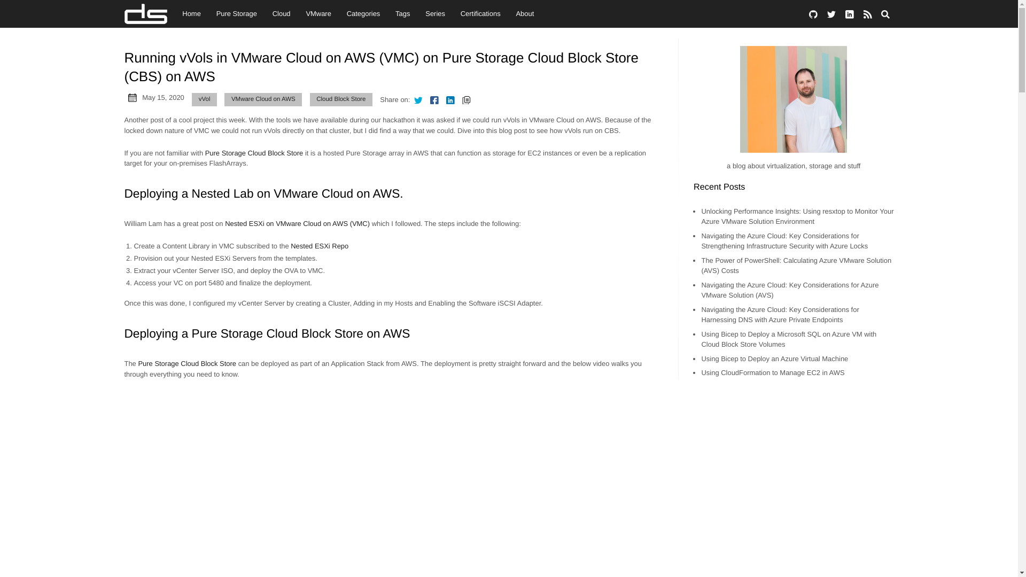 The height and width of the screenshot is (577, 1026). Describe the element at coordinates (480, 14) in the screenshot. I see `Certifications` at that location.